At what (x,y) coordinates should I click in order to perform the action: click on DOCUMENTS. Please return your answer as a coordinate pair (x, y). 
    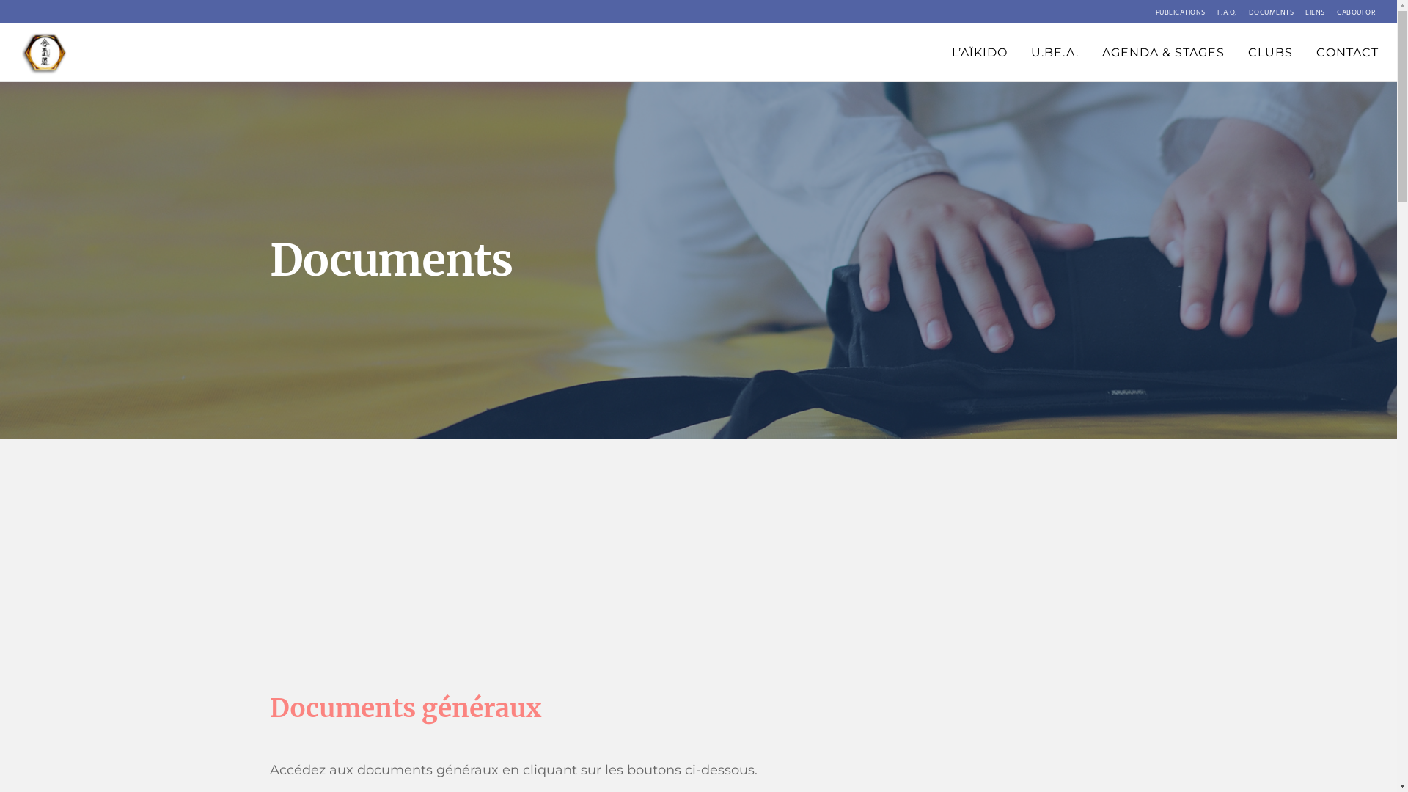
    Looking at the image, I should click on (1272, 12).